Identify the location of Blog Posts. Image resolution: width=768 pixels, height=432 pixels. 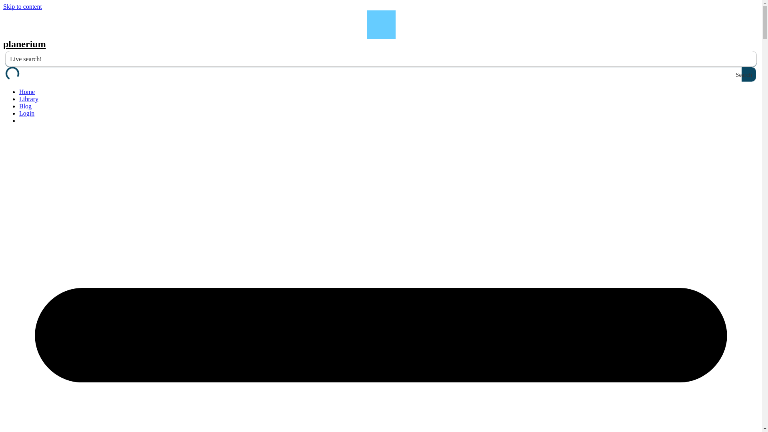
(25, 106).